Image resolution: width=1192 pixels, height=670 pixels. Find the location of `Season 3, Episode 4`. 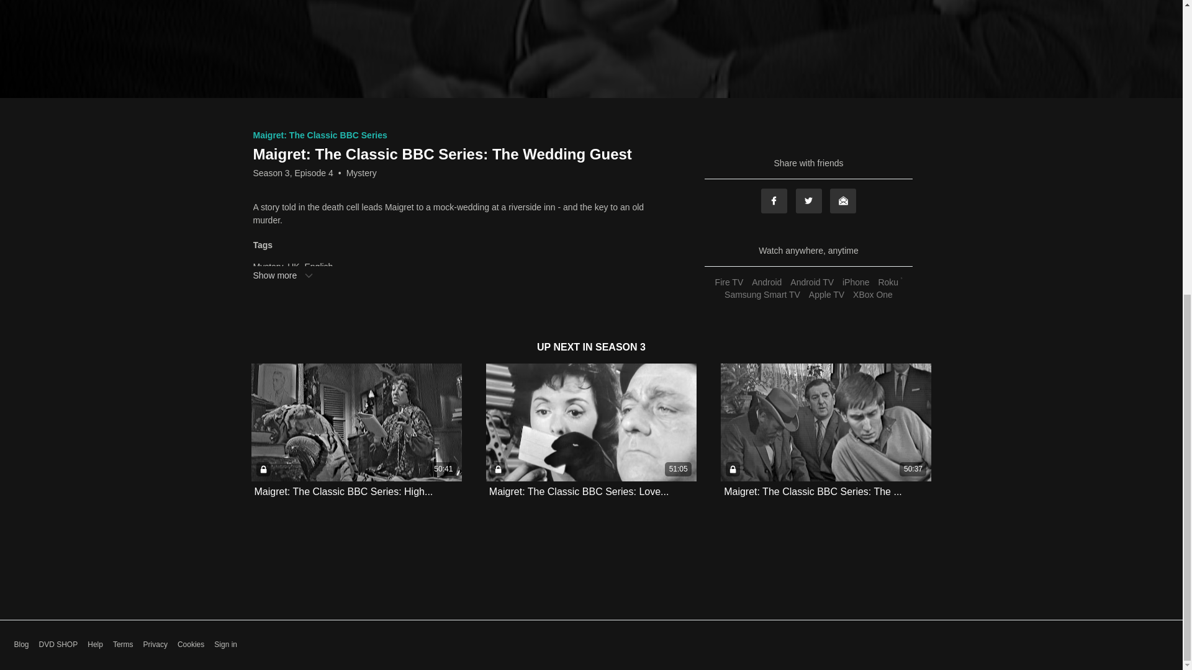

Season 3, Episode 4 is located at coordinates (293, 172).